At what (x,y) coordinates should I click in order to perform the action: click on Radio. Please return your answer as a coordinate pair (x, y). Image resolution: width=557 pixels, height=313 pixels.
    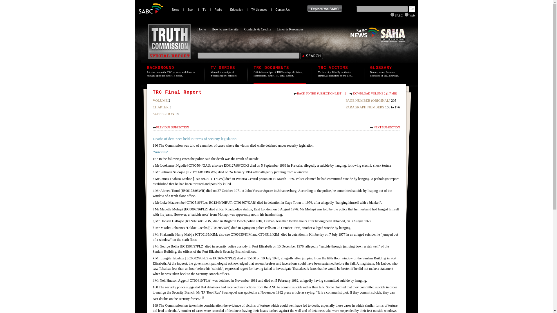
    Looking at the image, I should click on (218, 9).